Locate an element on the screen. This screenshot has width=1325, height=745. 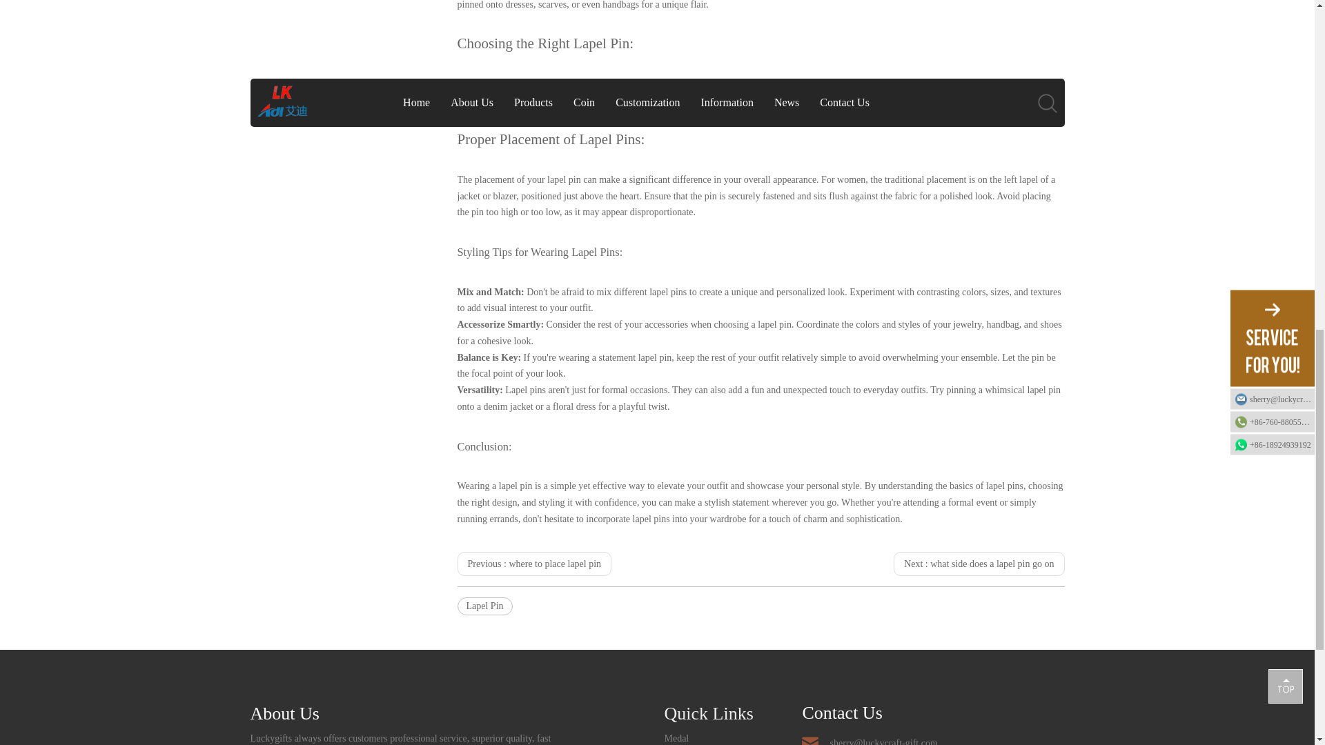
Medal is located at coordinates (676, 738).